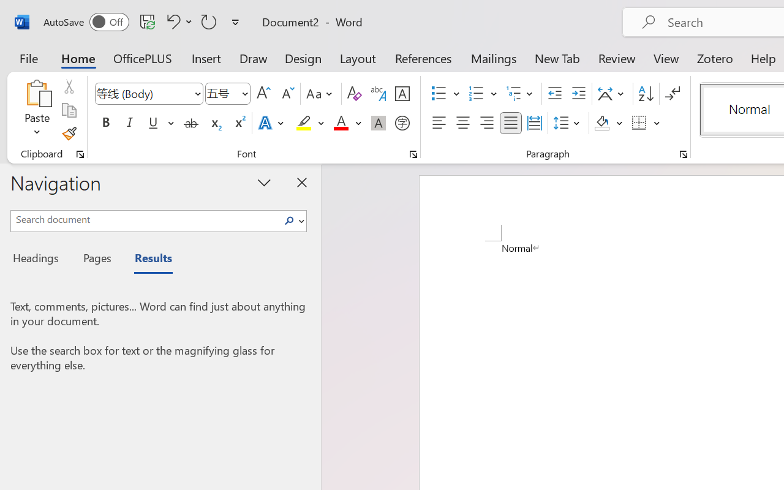 The width and height of the screenshot is (784, 490). What do you see at coordinates (439, 123) in the screenshot?
I see `Align Left` at bounding box center [439, 123].